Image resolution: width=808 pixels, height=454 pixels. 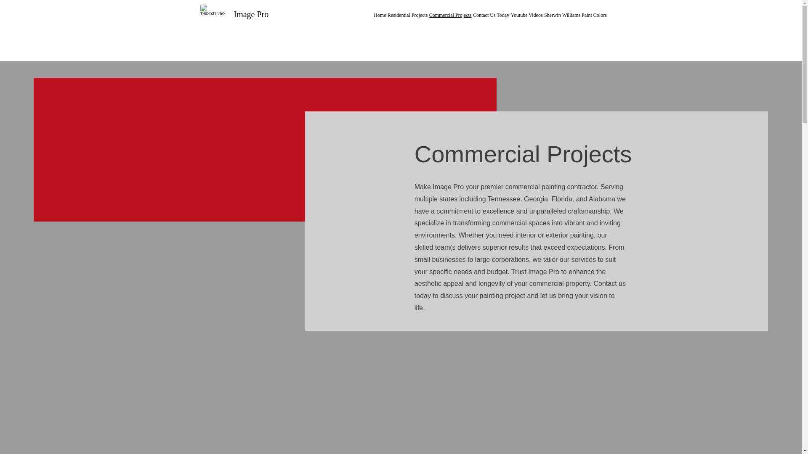 I want to click on Sherwin Williams Paint Colors, so click(x=575, y=15).